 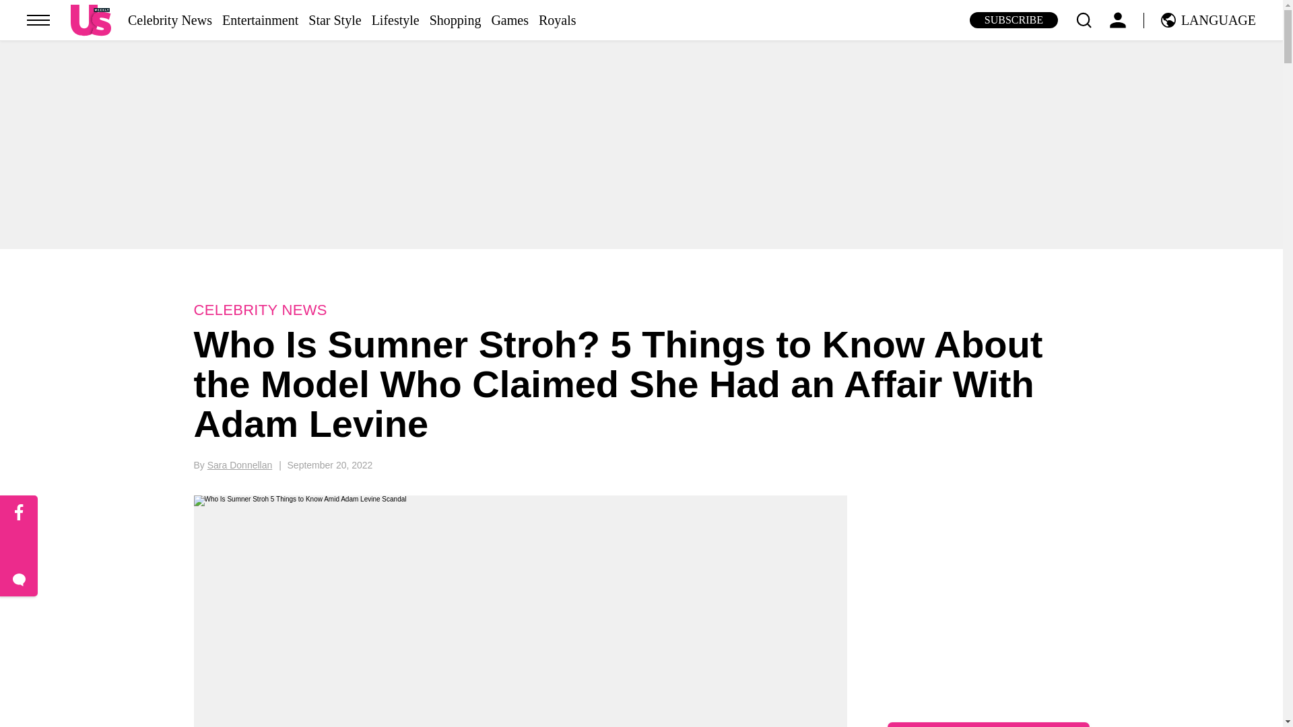 I want to click on Games, so click(x=510, y=20).